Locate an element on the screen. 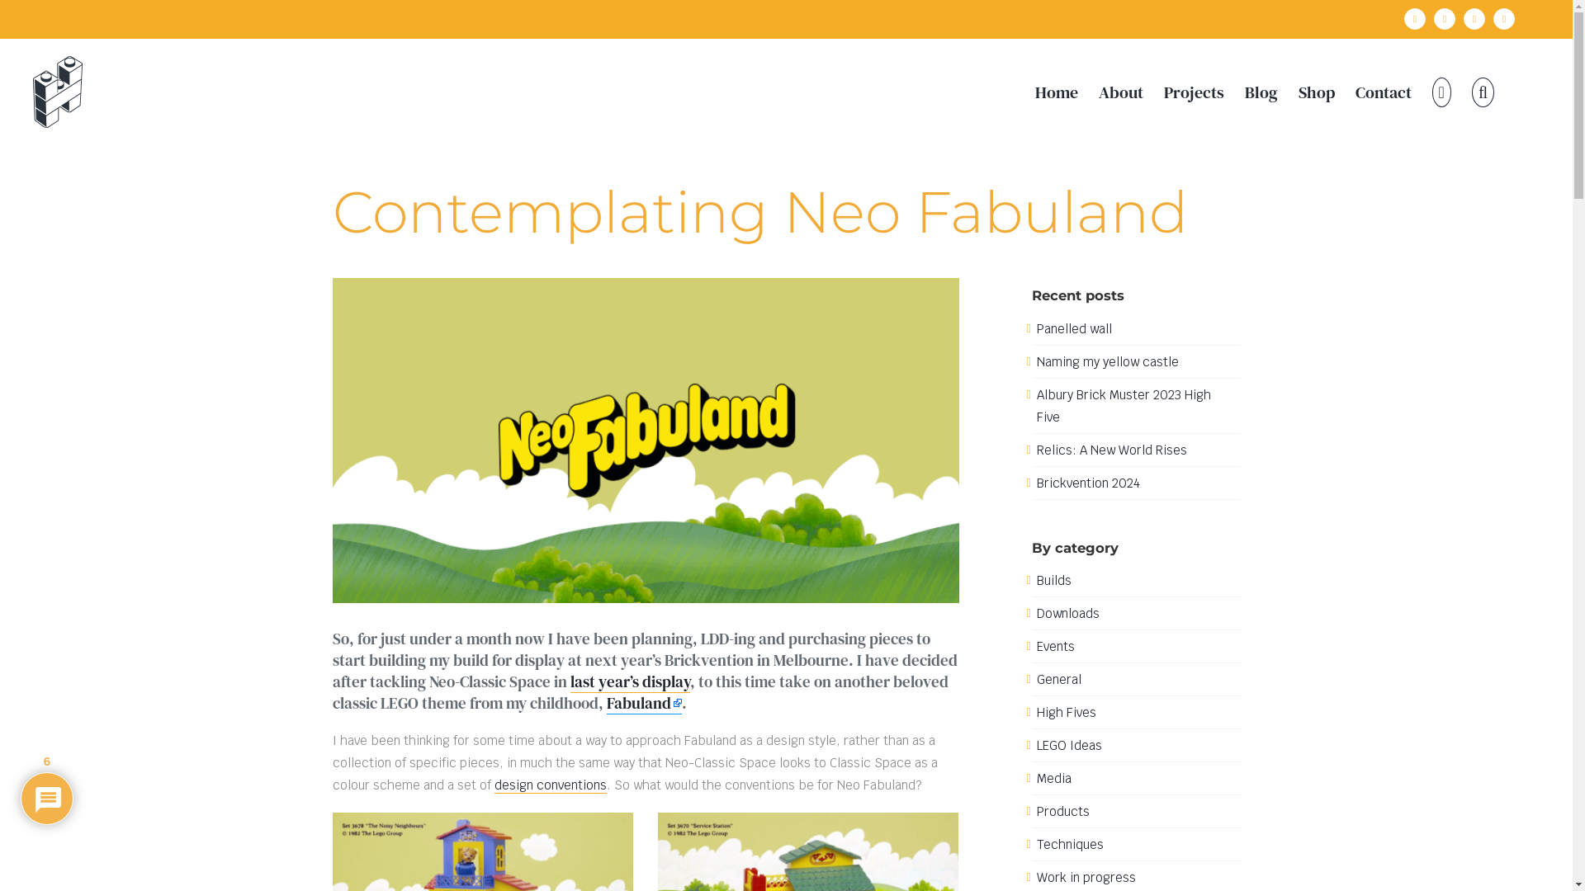  Albury Brick Muster 2023 High Five is located at coordinates (1124, 406).